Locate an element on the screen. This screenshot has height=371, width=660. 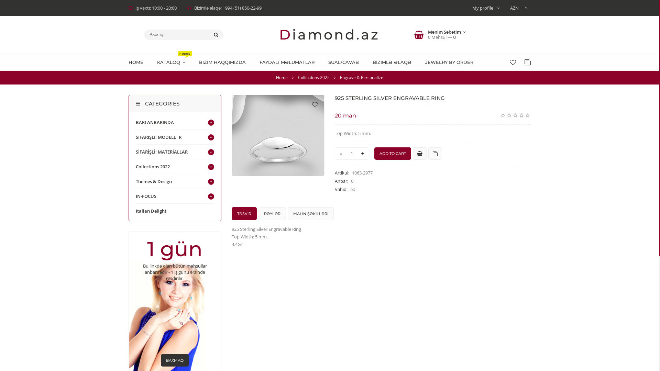
Italian Delight is located at coordinates (151, 211).